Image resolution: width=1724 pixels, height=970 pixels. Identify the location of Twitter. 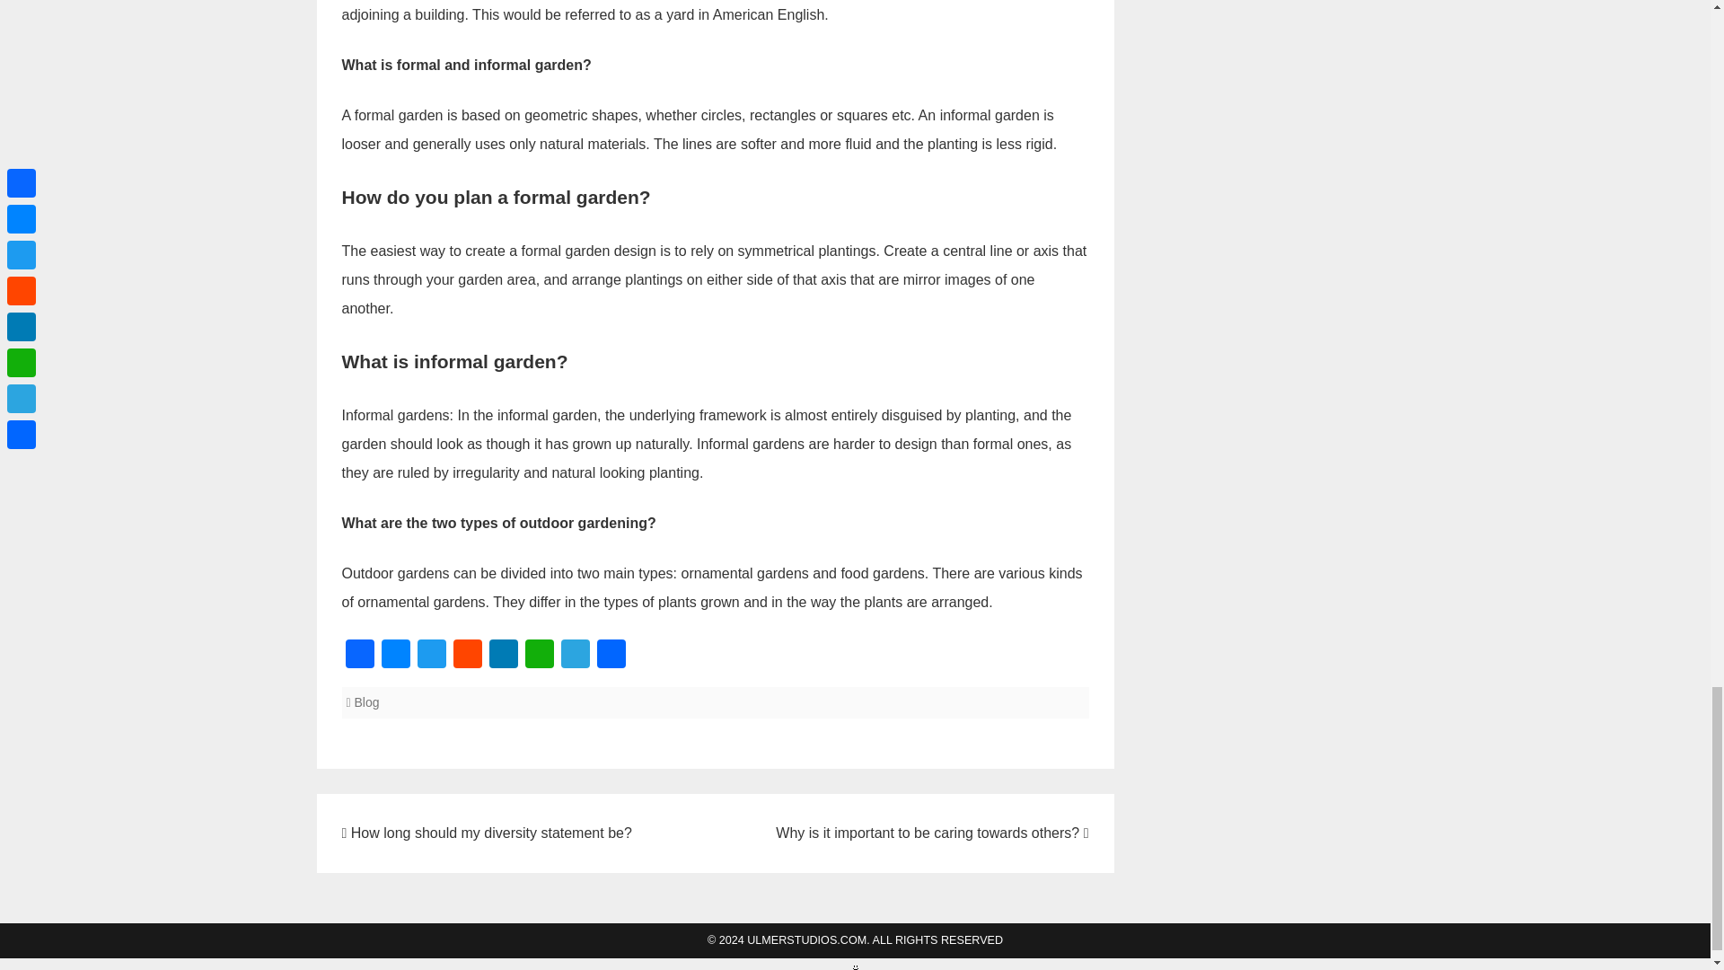
(431, 656).